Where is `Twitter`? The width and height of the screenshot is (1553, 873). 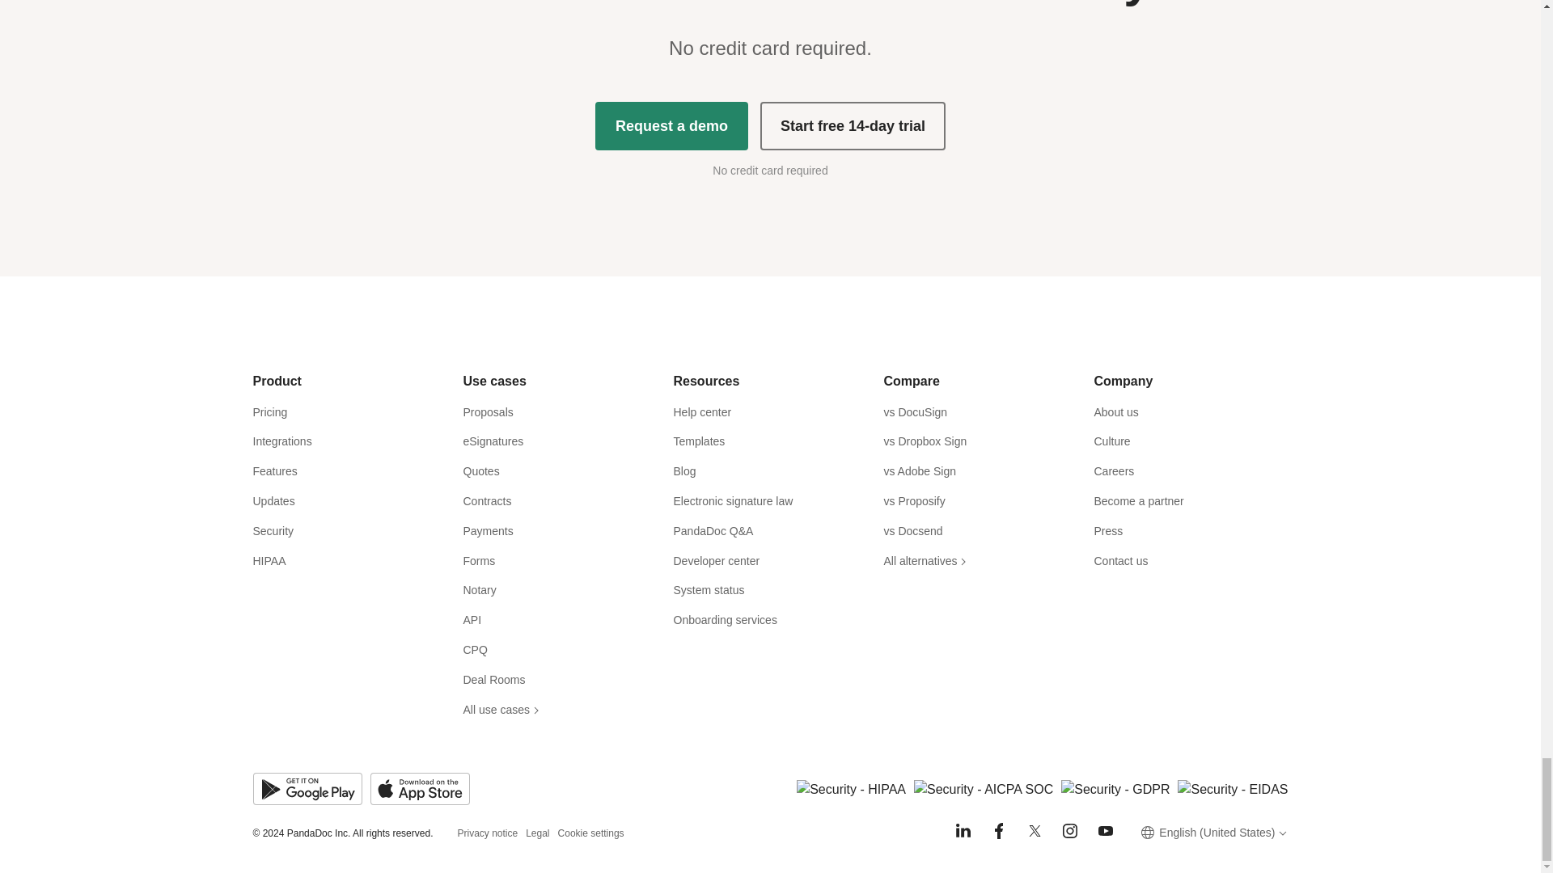
Twitter is located at coordinates (1034, 831).